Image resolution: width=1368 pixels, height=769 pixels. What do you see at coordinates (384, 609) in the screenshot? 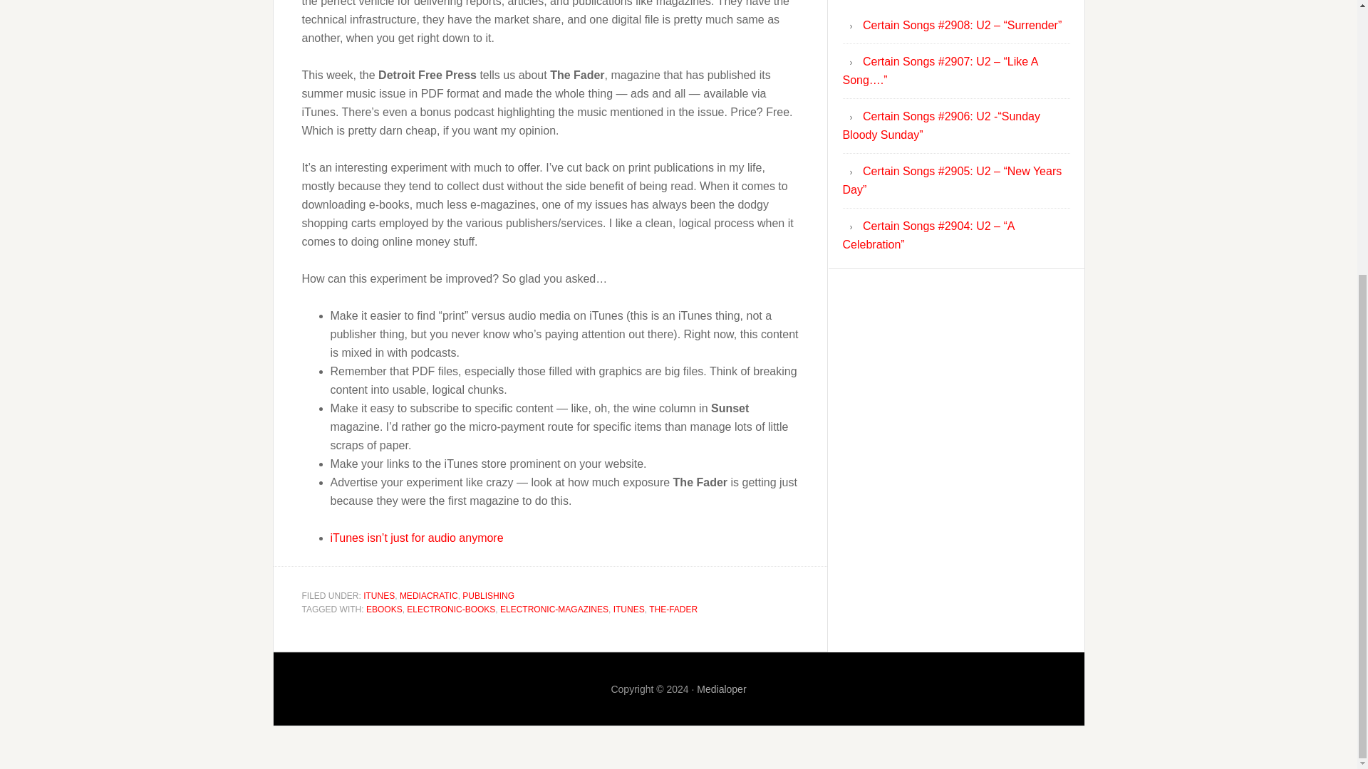
I see `EBOOKS` at bounding box center [384, 609].